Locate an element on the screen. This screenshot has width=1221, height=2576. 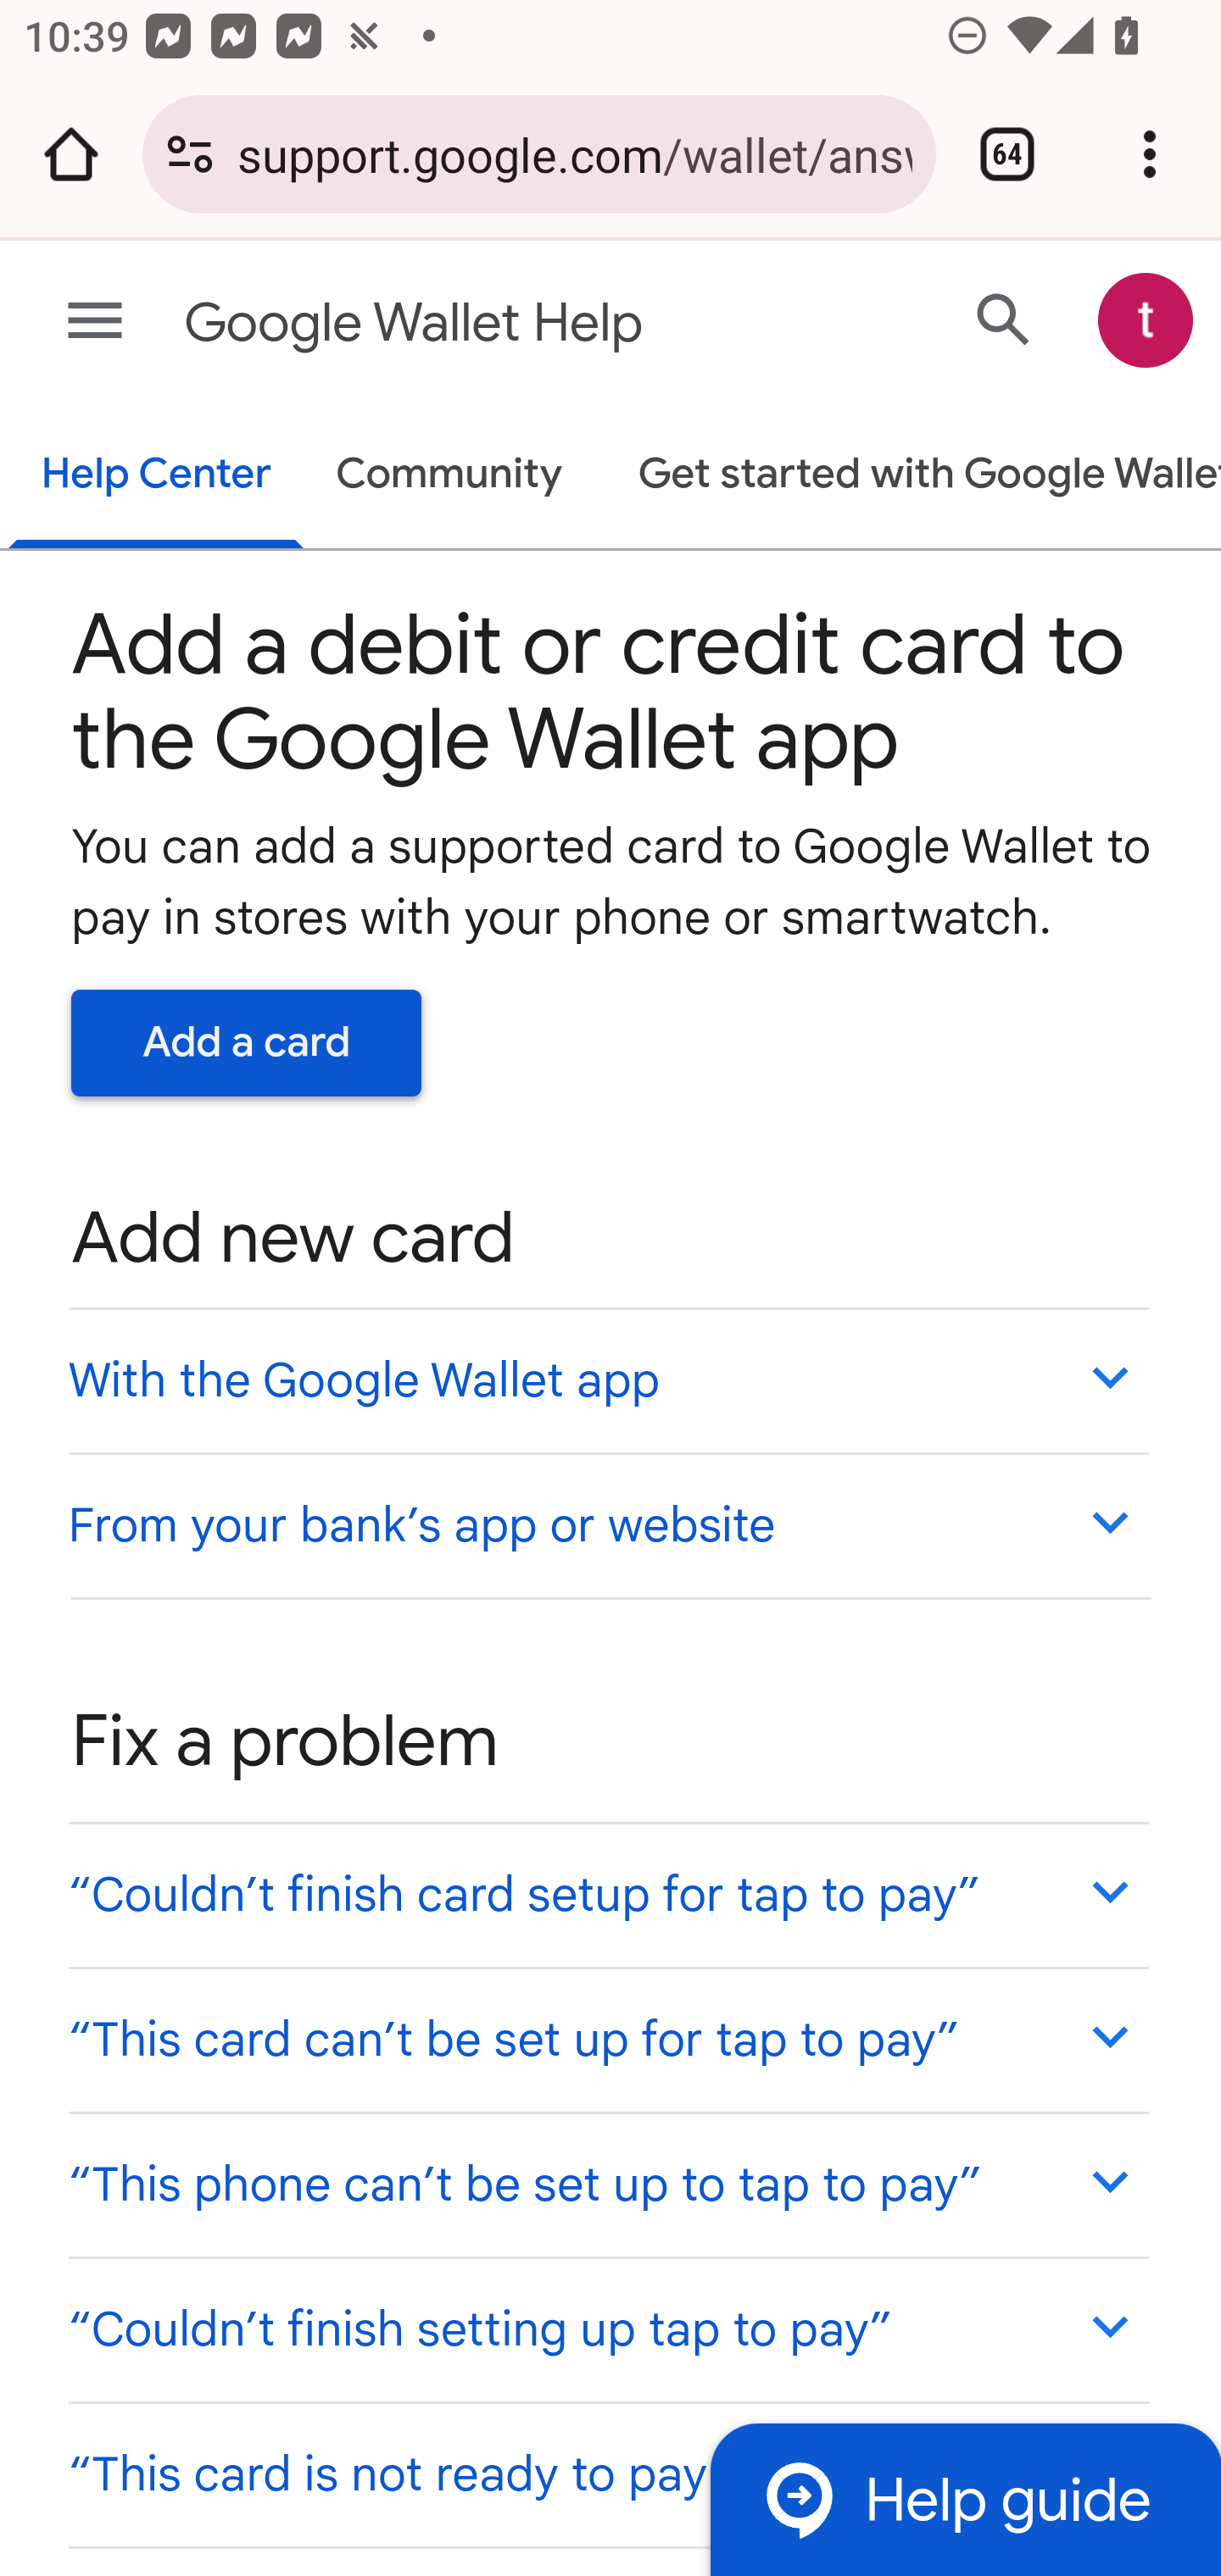
Search Help Center is located at coordinates (1004, 319).